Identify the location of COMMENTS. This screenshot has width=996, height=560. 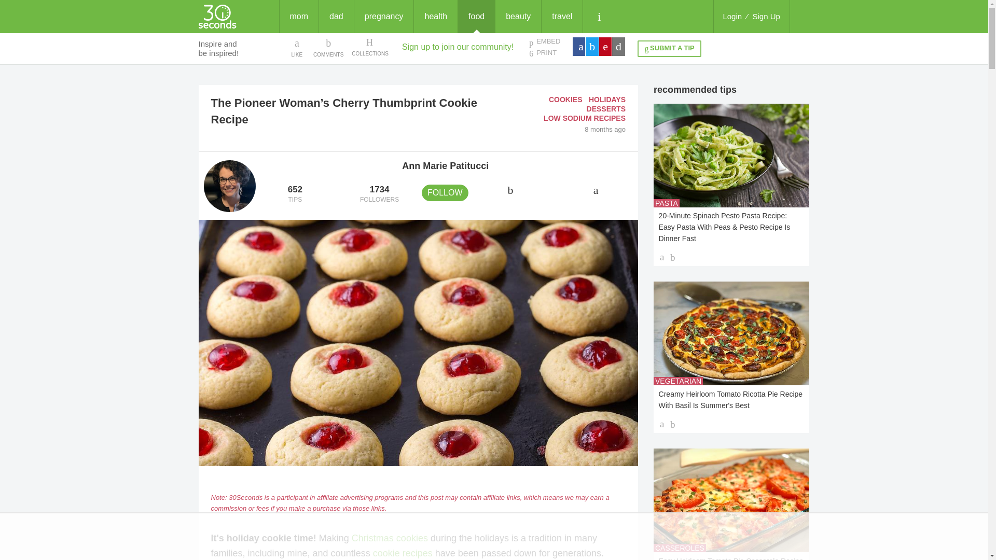
(384, 17).